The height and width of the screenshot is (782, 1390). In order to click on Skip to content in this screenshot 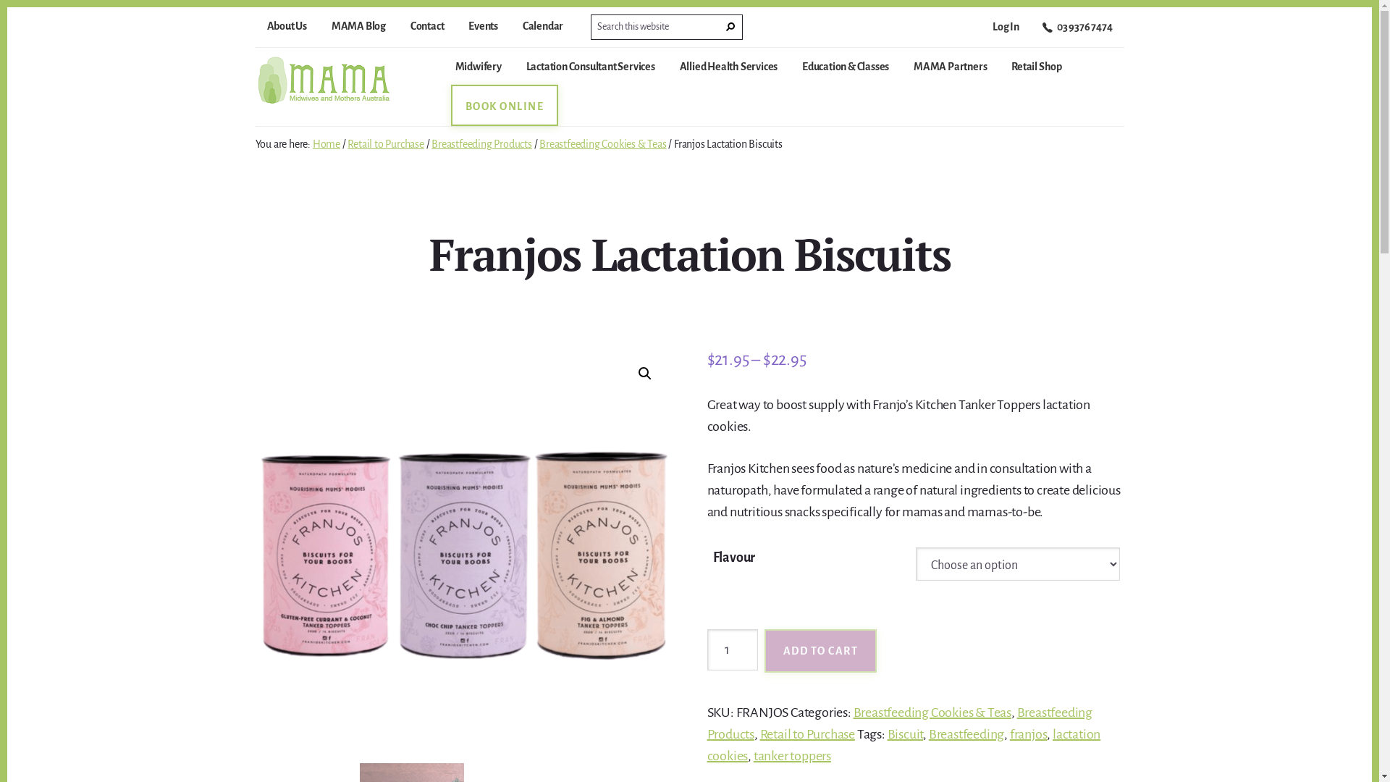, I will do `click(7, 7)`.